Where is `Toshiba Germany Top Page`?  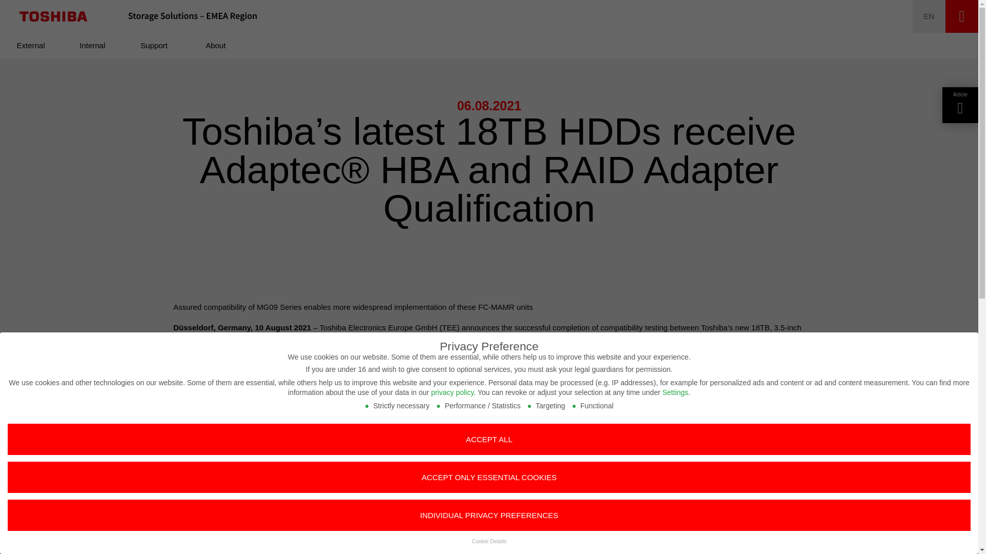
Toshiba Germany Top Page is located at coordinates (53, 16).